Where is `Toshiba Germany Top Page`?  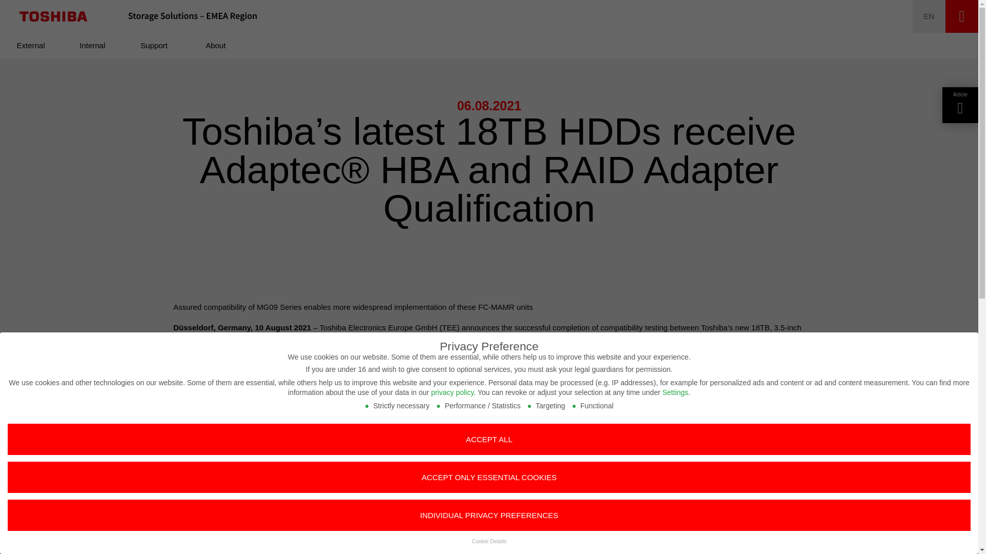
Toshiba Germany Top Page is located at coordinates (53, 16).